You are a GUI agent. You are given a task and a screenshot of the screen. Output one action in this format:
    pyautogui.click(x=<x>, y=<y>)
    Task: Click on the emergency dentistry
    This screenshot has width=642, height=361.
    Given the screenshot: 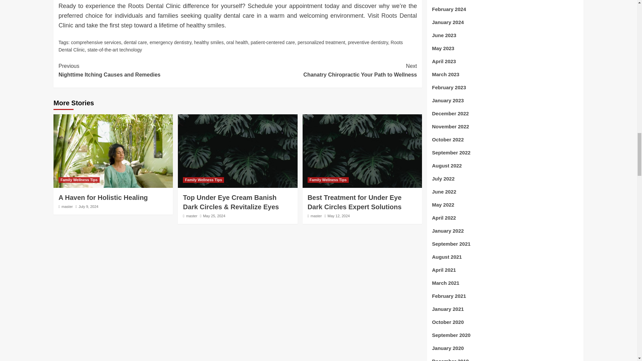 What is the action you would take?
    pyautogui.click(x=148, y=70)
    